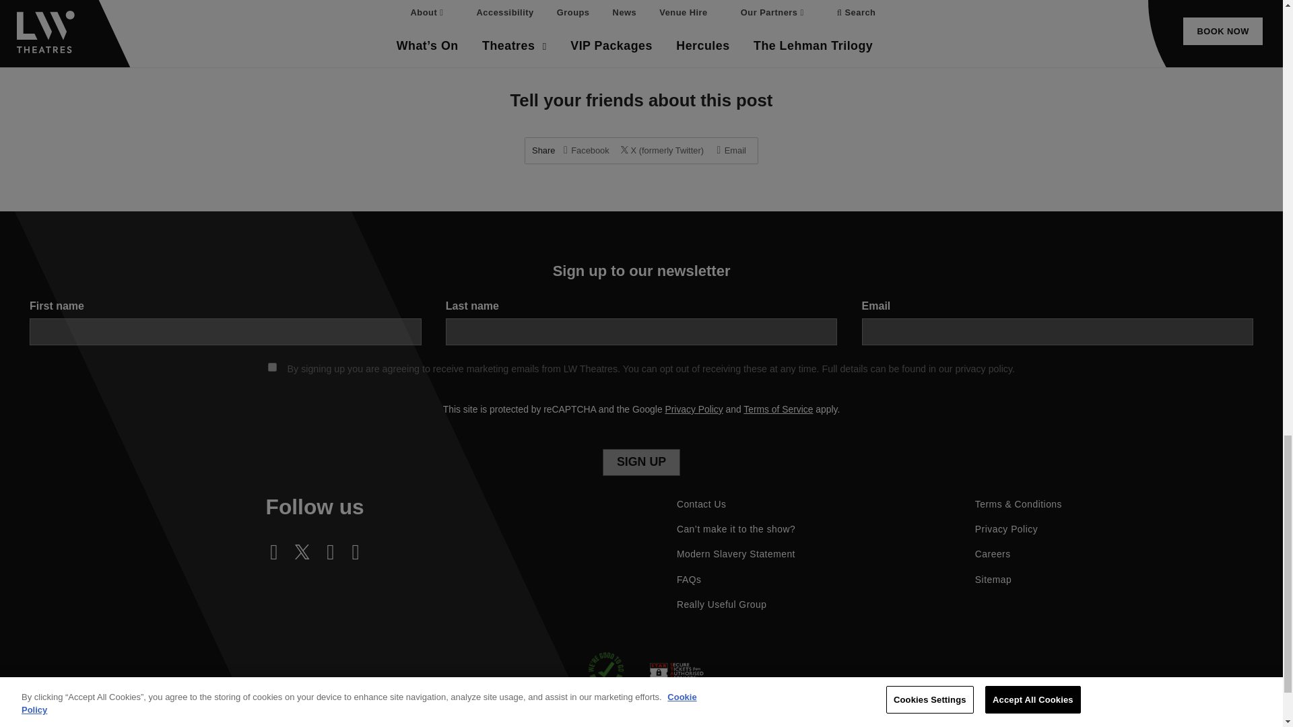  I want to click on Privacy Policy, so click(694, 409).